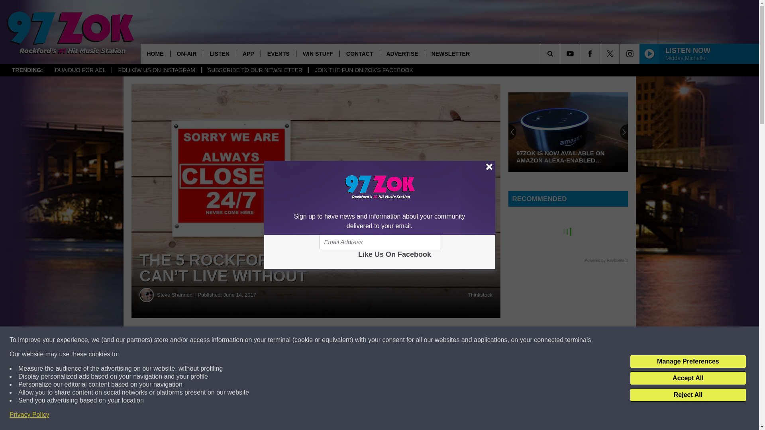 The width and height of the screenshot is (765, 430). Describe the element at coordinates (186, 53) in the screenshot. I see `ON-AIR` at that location.